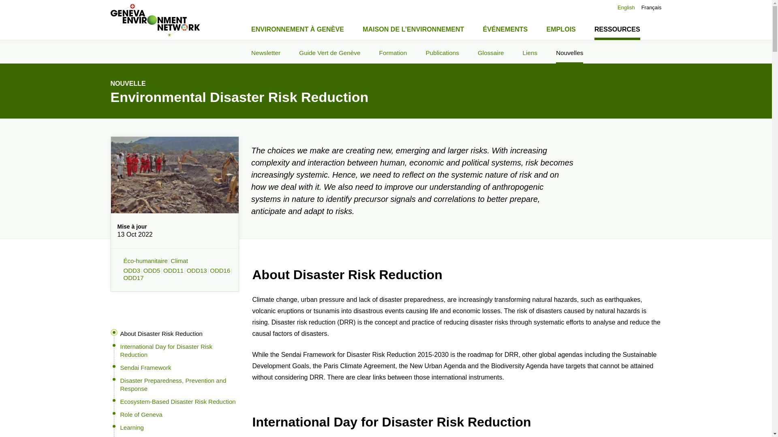  I want to click on EMPLOIS, so click(561, 28).